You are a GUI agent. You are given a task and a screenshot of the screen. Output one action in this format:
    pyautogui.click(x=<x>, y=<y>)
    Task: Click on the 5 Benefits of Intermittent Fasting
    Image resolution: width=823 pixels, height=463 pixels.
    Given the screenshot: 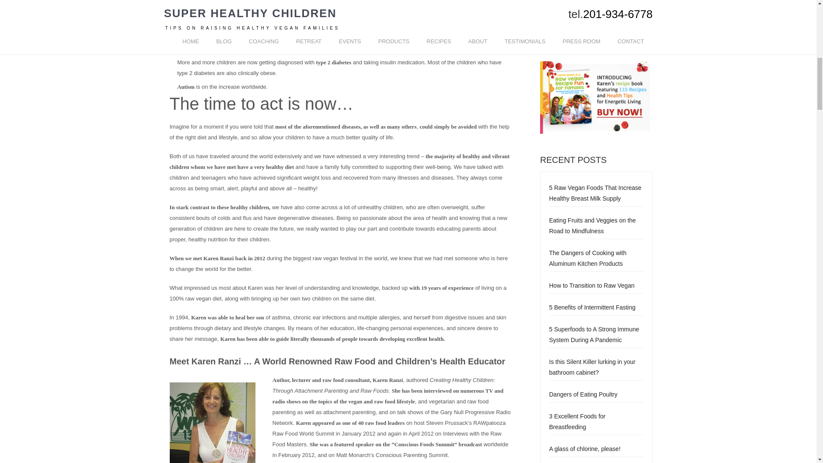 What is the action you would take?
    pyautogui.click(x=592, y=307)
    